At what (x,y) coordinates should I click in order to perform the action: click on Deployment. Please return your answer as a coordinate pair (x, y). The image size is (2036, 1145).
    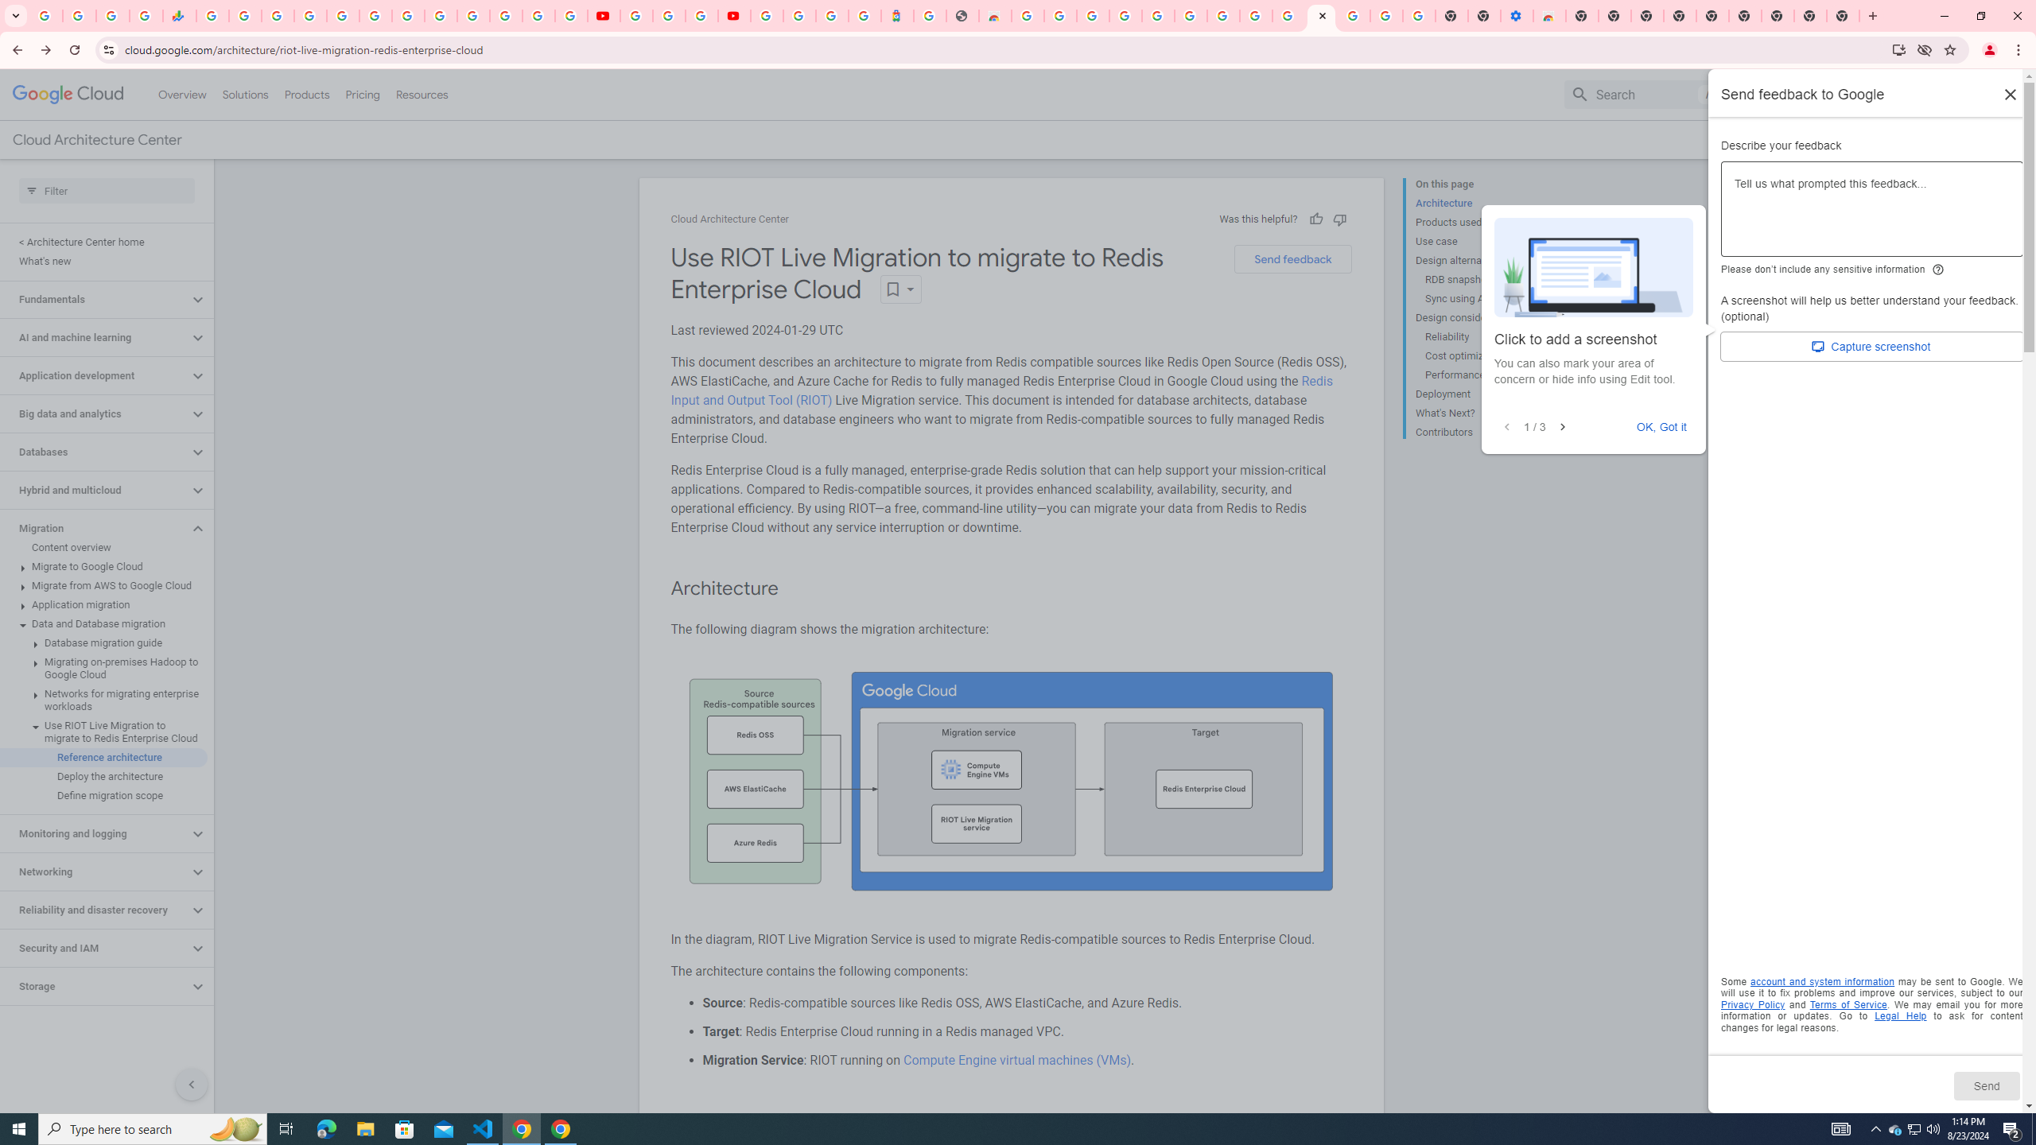
    Looking at the image, I should click on (1480, 394).